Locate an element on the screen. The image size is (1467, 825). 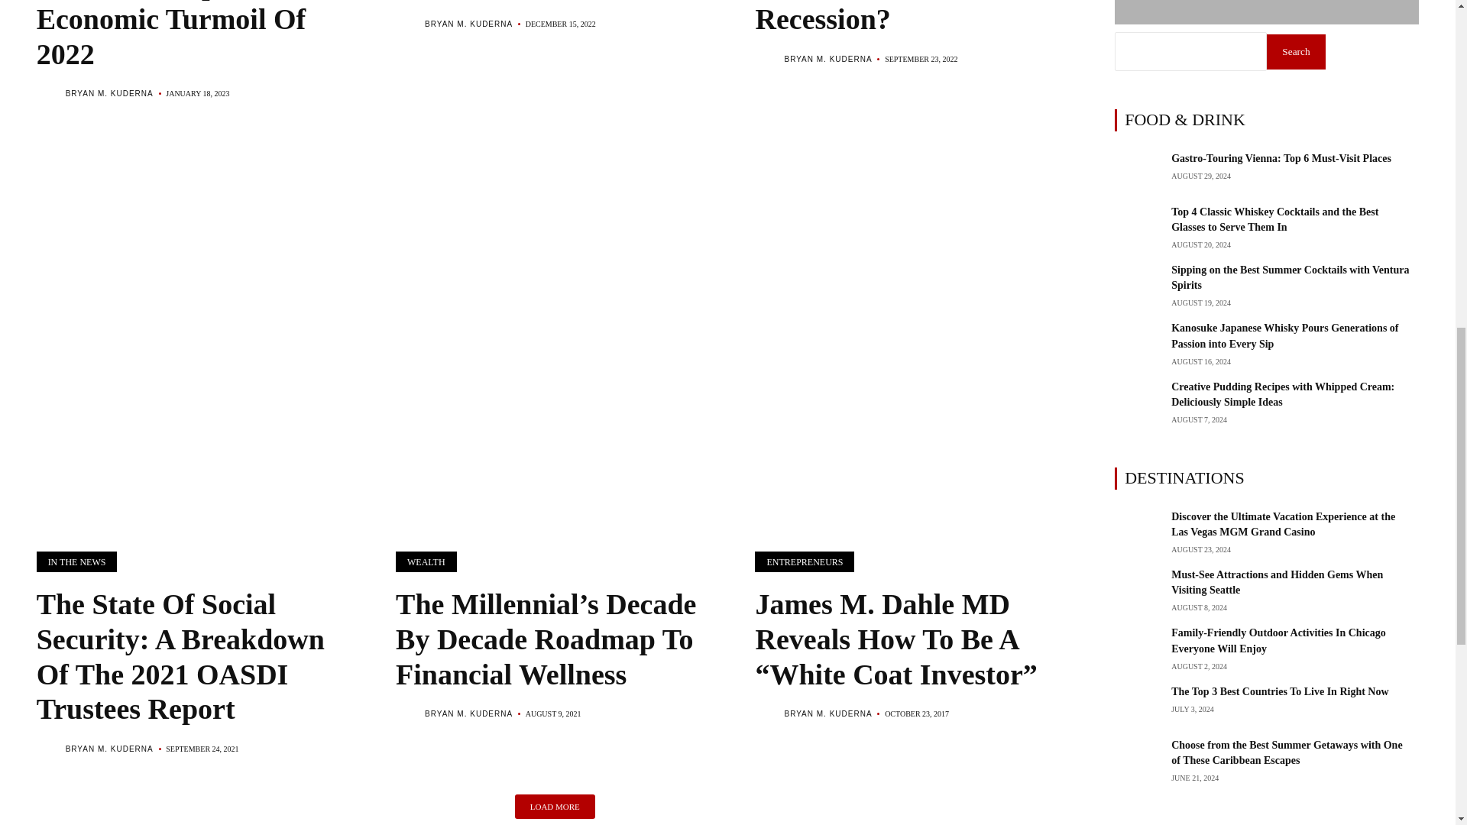
Posts by Bryan M. Kuderna is located at coordinates (827, 713).